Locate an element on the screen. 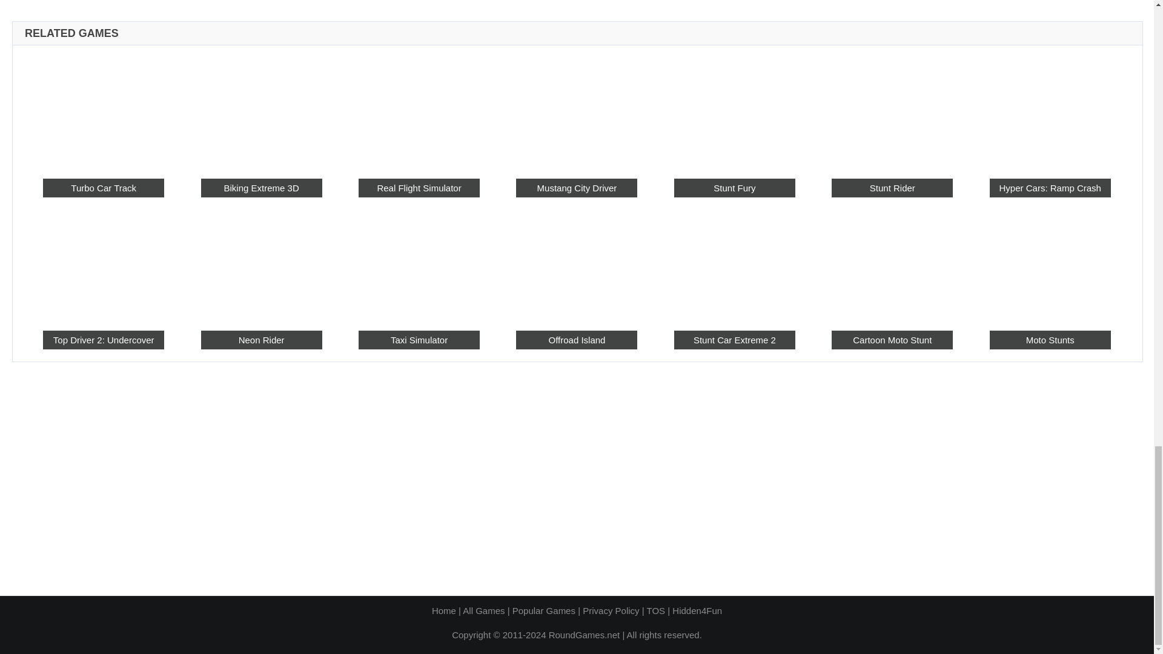 The width and height of the screenshot is (1163, 654). Real Flight Simulator is located at coordinates (419, 111).